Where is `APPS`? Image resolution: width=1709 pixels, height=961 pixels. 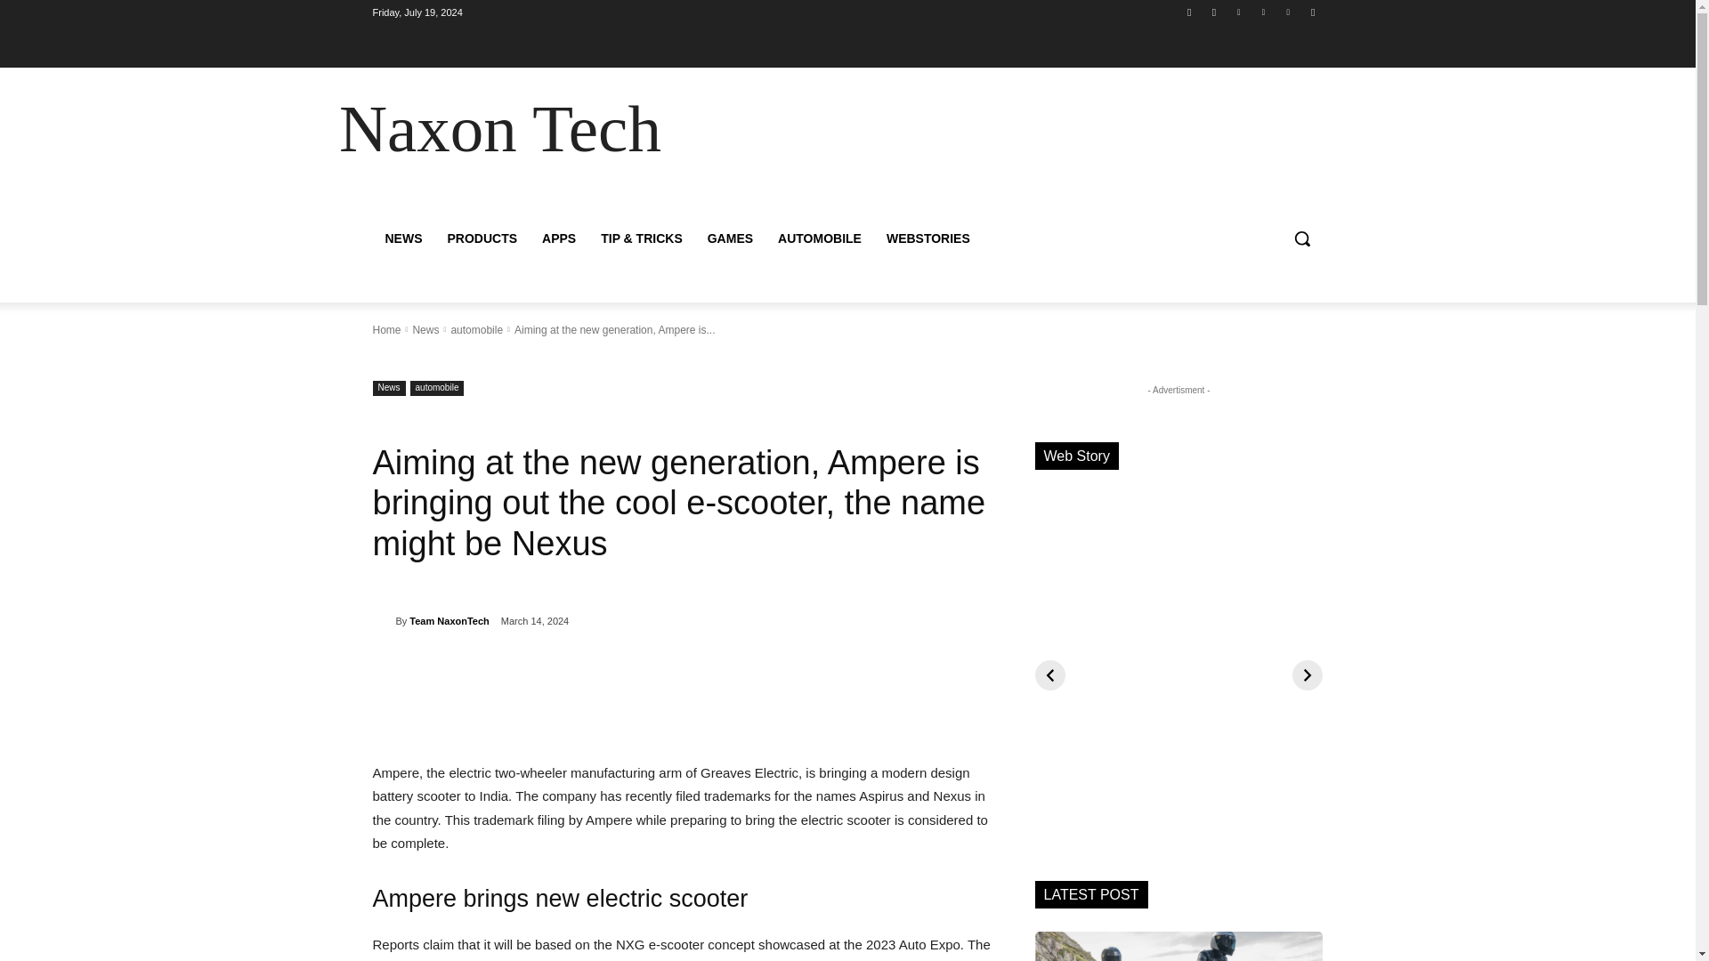 APPS is located at coordinates (559, 238).